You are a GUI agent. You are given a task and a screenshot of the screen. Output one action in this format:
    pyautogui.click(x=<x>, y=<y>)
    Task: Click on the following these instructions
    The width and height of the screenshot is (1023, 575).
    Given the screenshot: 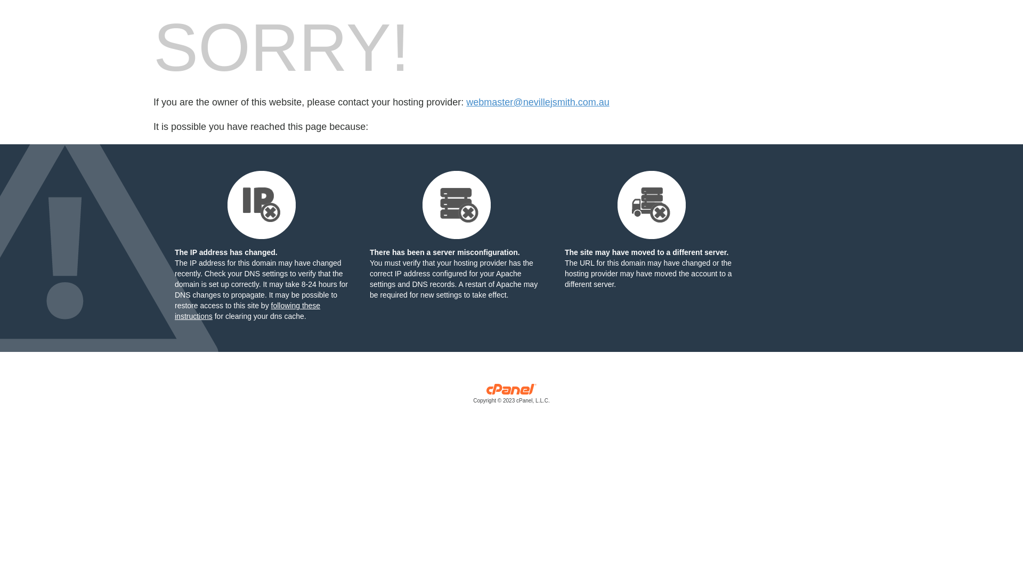 What is the action you would take?
    pyautogui.click(x=247, y=311)
    